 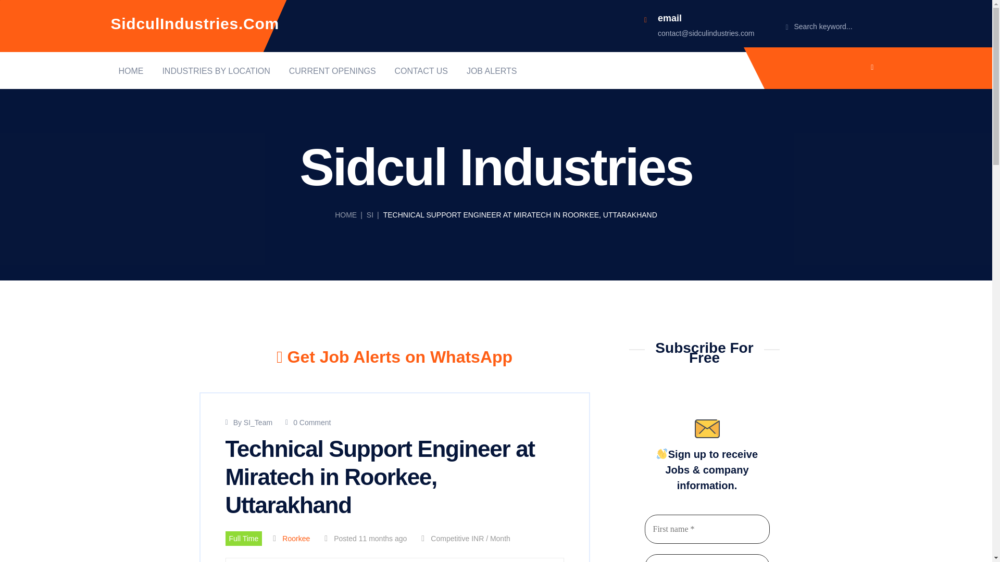 What do you see at coordinates (216, 71) in the screenshot?
I see `INDUSTRIES BY LOCATION` at bounding box center [216, 71].